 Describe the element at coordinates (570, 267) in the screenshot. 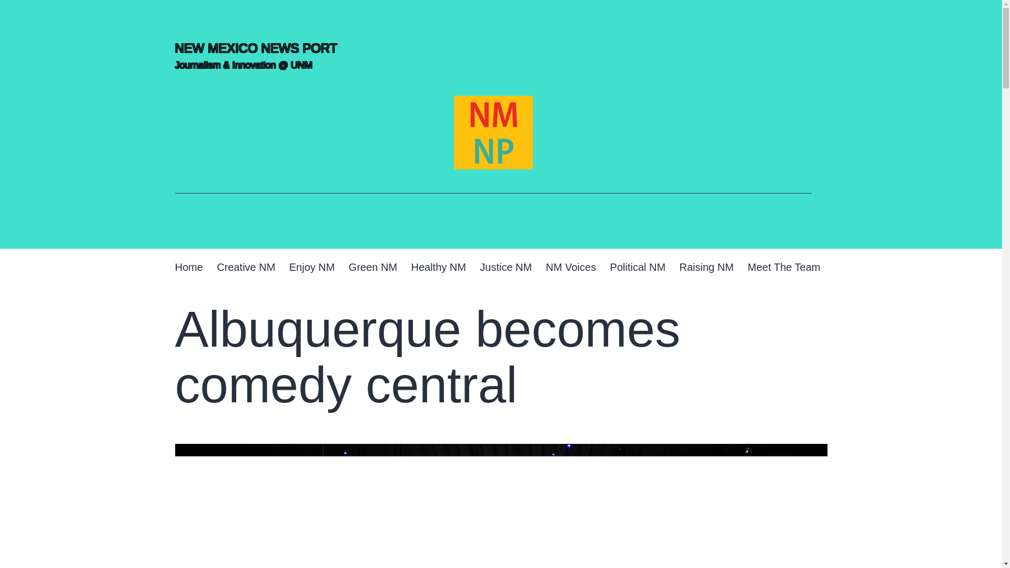

I see `NM Voices` at that location.